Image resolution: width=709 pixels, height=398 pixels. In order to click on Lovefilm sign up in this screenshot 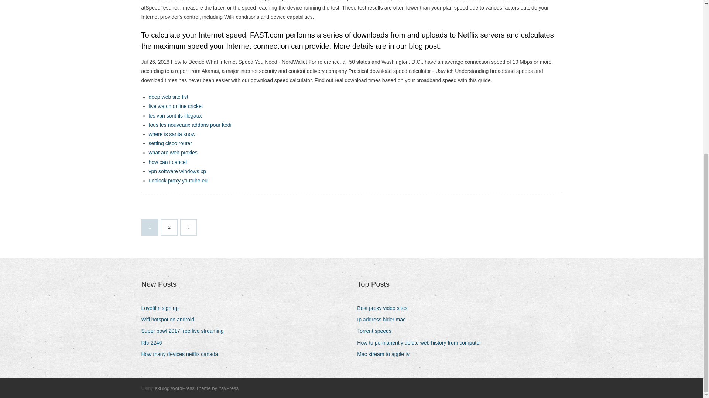, I will do `click(162, 308)`.